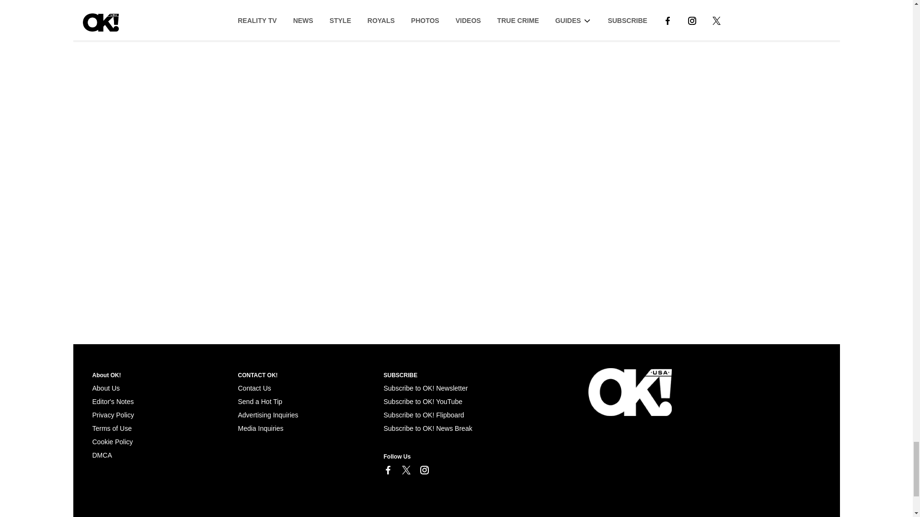 The height and width of the screenshot is (517, 920). What do you see at coordinates (387, 470) in the screenshot?
I see `Link to Facebook` at bounding box center [387, 470].